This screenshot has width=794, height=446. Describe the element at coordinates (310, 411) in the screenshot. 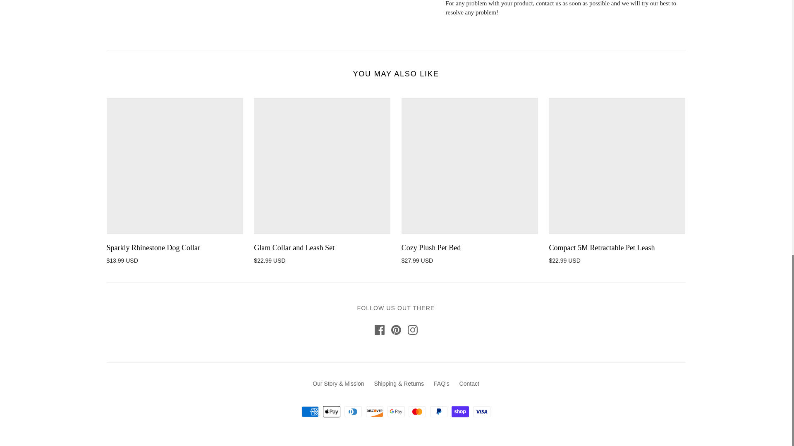

I see `American Express` at that location.